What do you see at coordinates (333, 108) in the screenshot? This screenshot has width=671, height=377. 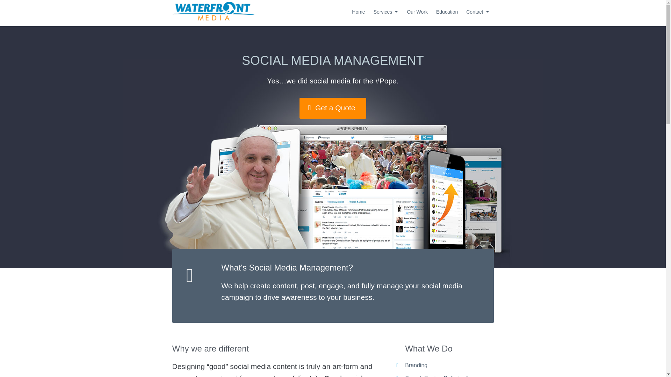 I see `Get a Quote` at bounding box center [333, 108].